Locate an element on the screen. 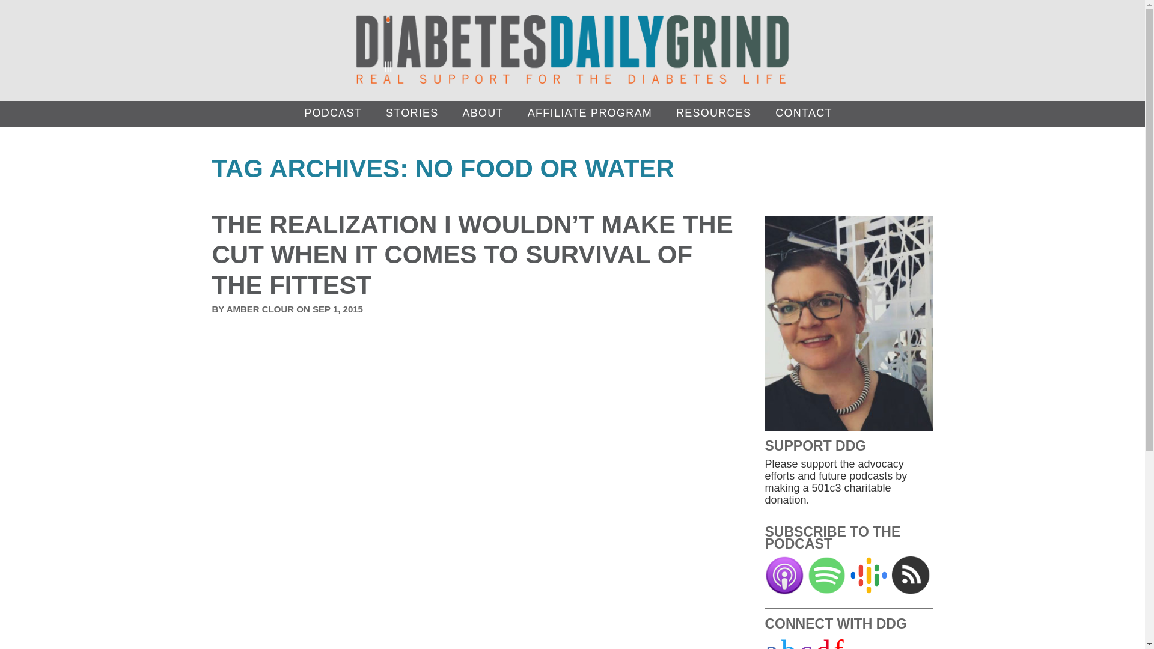  PODCAST is located at coordinates (337, 113).